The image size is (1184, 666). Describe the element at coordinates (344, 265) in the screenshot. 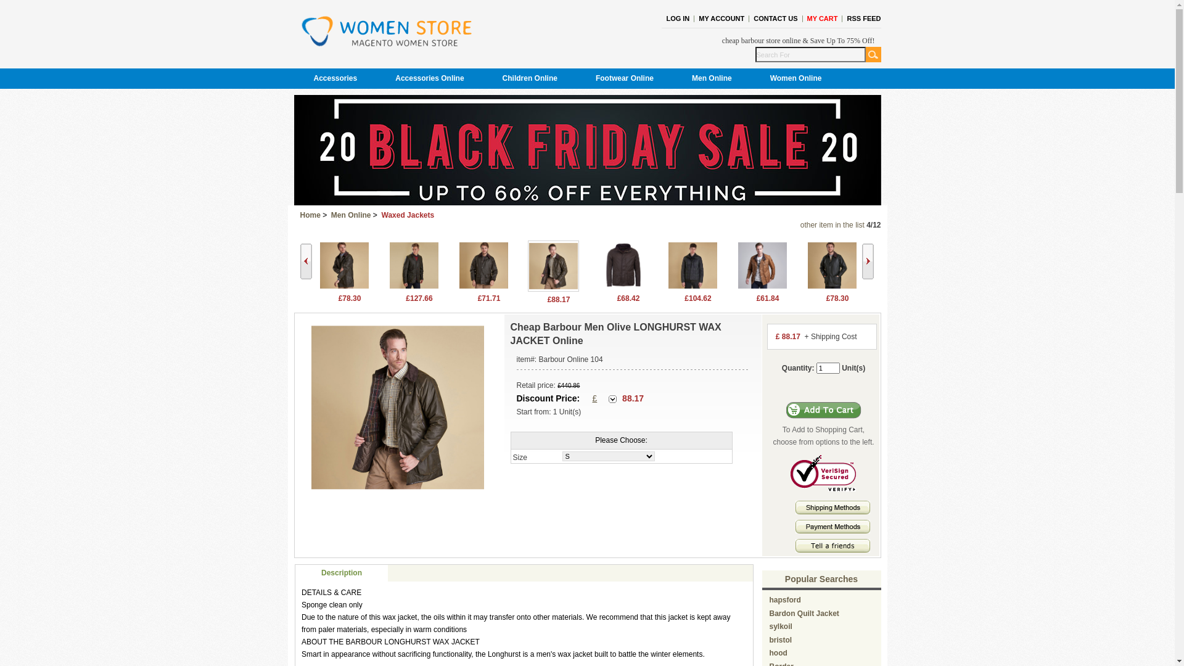

I see `Cheap Barbour Men Olive CLASSIC BEAUFORT WAX JACKET Online` at that location.